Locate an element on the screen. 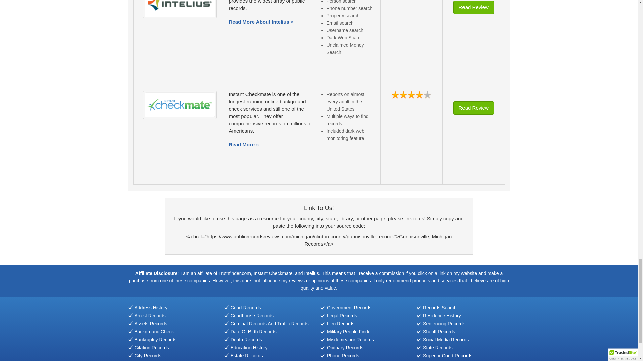 Image resolution: width=643 pixels, height=361 pixels. Instant Checkmate is located at coordinates (180, 104).